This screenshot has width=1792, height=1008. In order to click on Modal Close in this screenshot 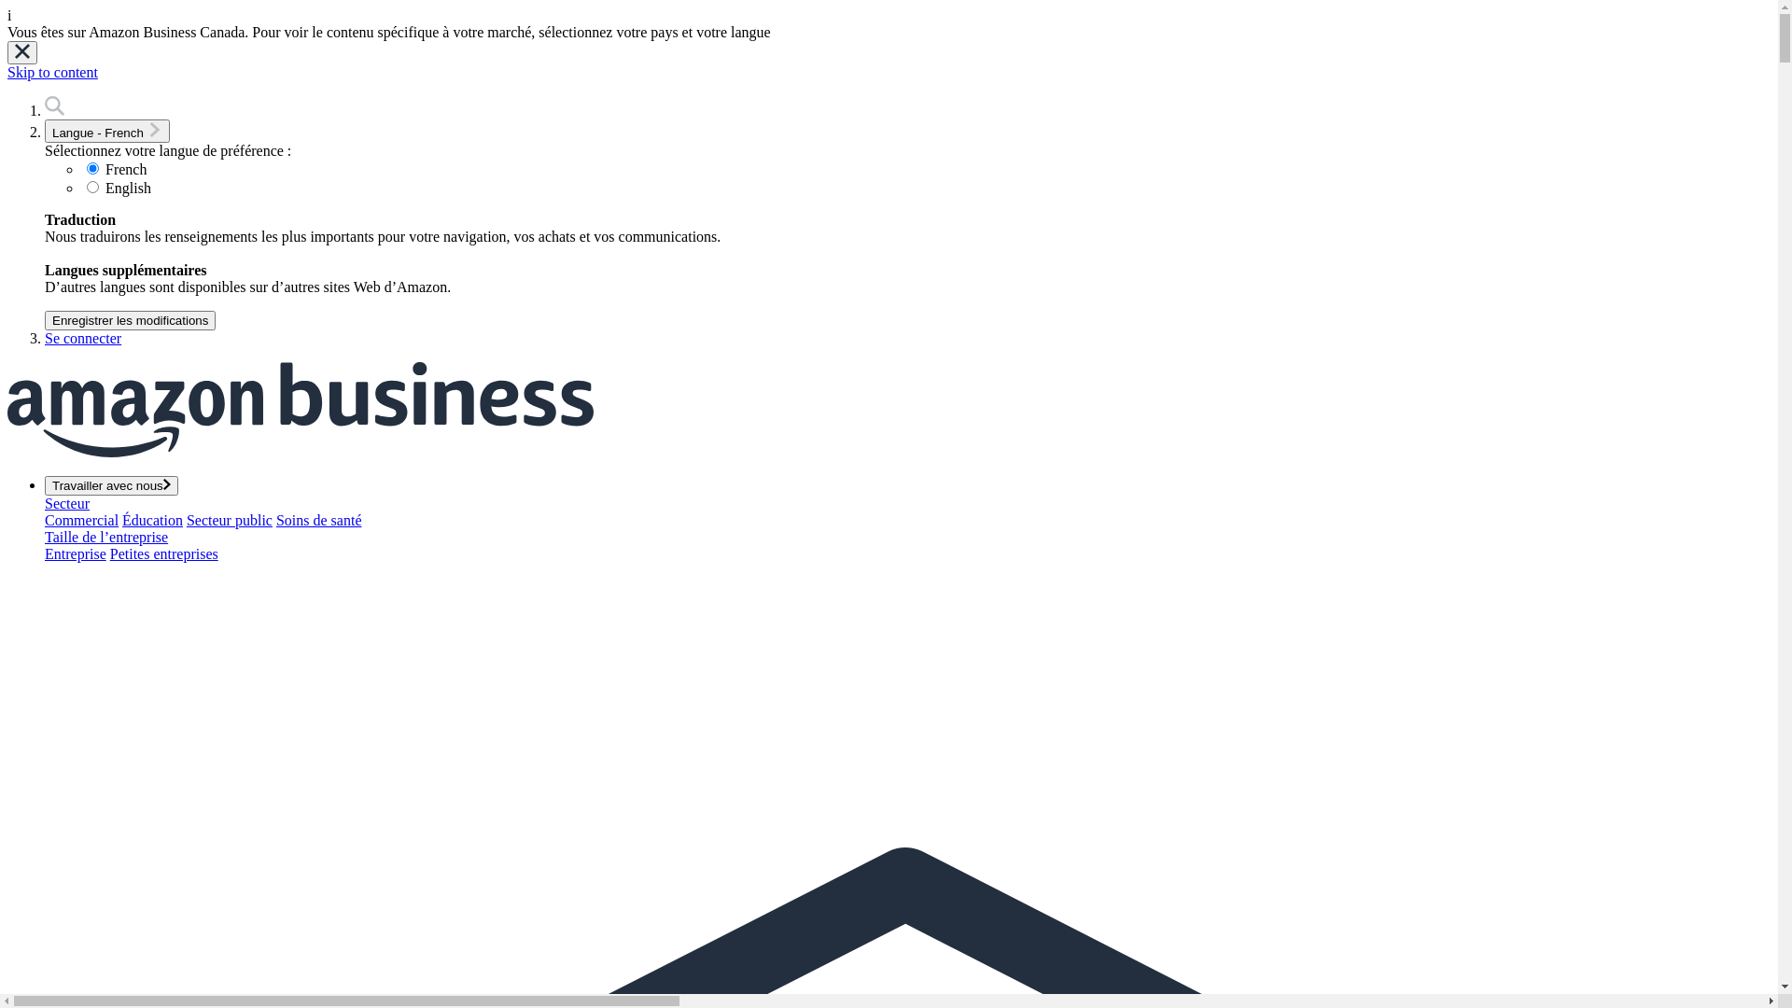, I will do `click(22, 52)`.